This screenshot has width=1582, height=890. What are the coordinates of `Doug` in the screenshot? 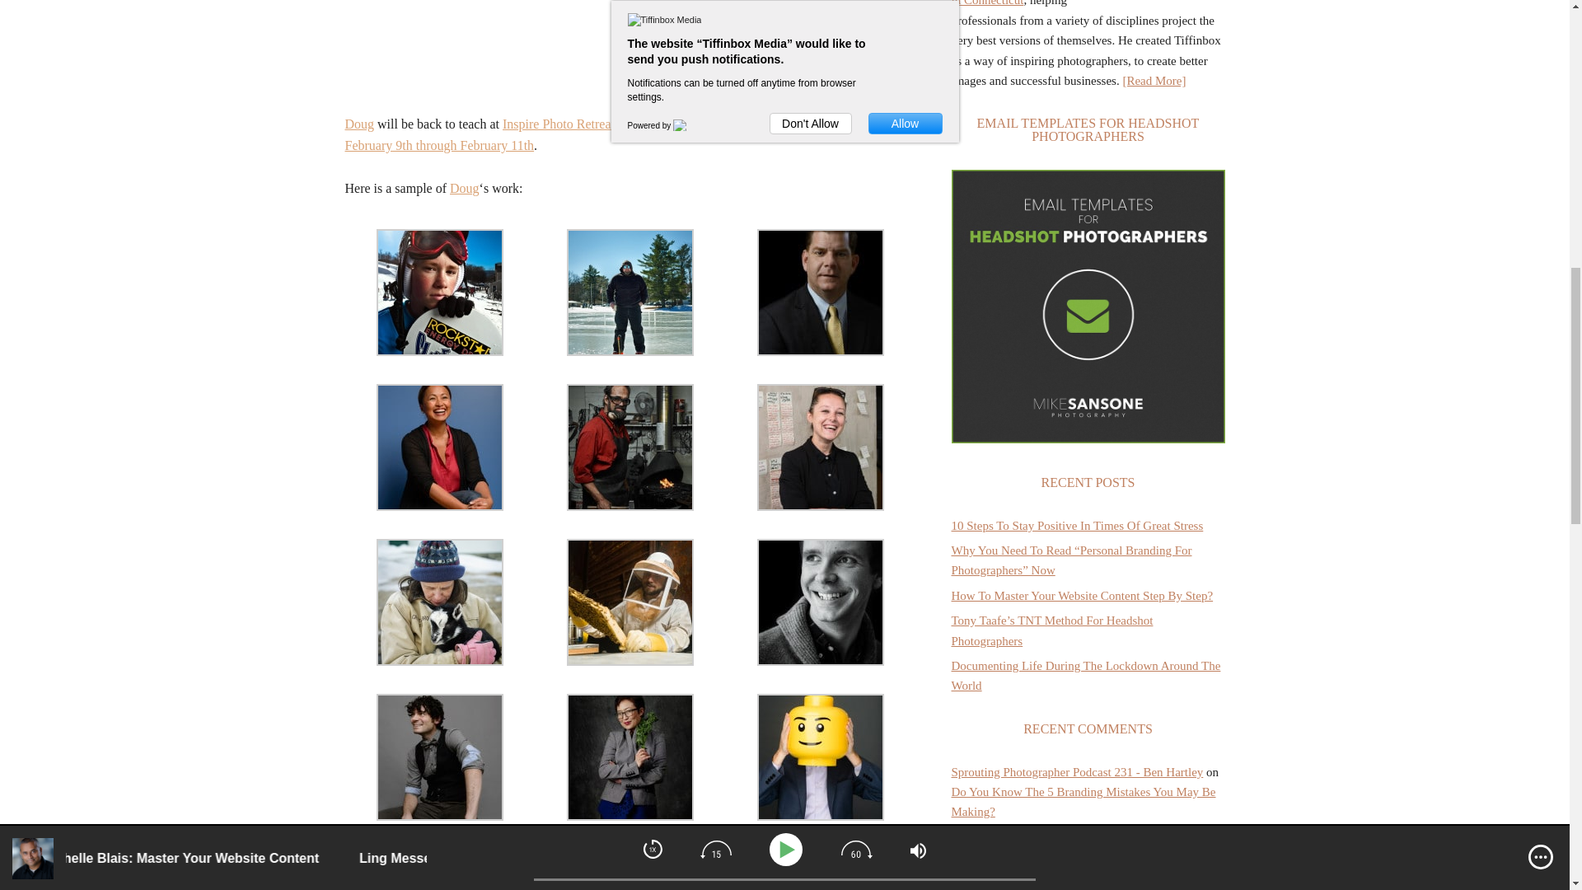 It's located at (464, 188).